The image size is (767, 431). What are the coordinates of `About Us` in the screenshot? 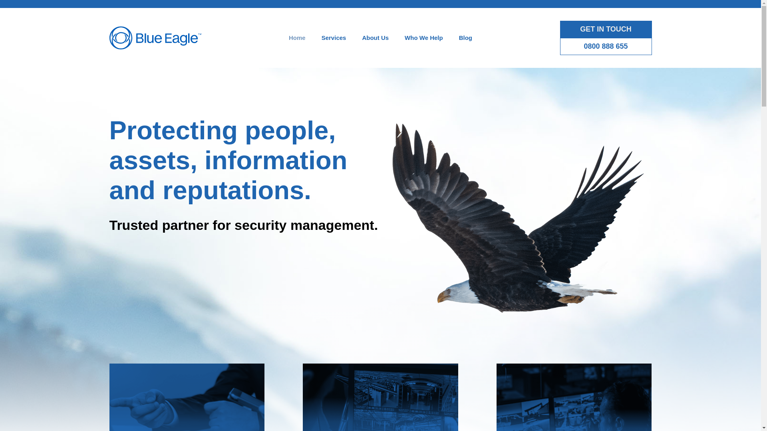 It's located at (375, 38).